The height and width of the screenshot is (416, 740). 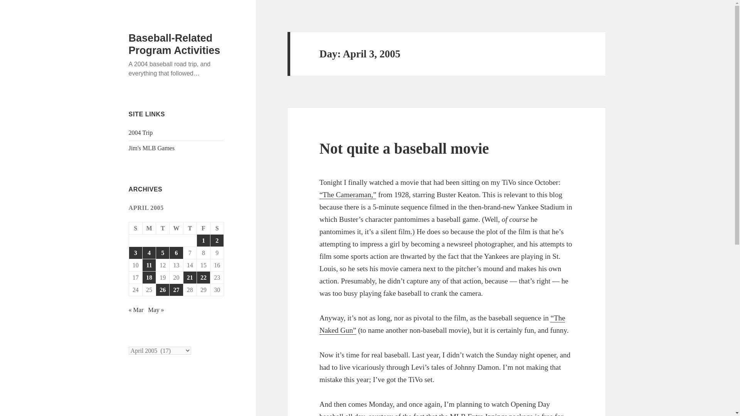 What do you see at coordinates (141, 133) in the screenshot?
I see `11 games, 11 cities, 10 days` at bounding box center [141, 133].